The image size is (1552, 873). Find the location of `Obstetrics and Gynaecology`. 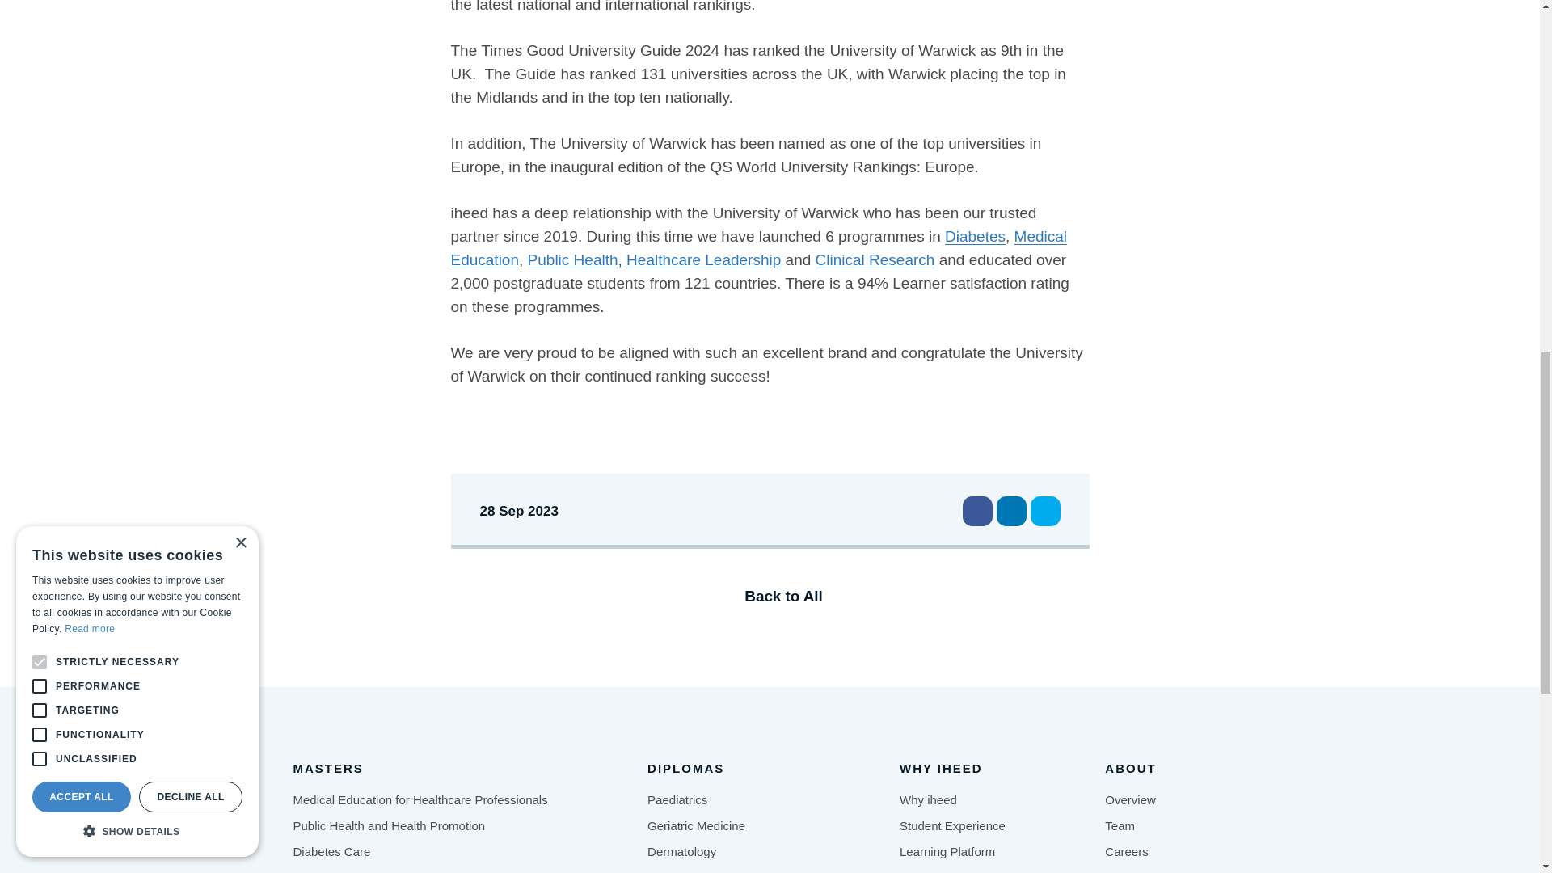

Obstetrics and Gynaecology is located at coordinates (723, 871).